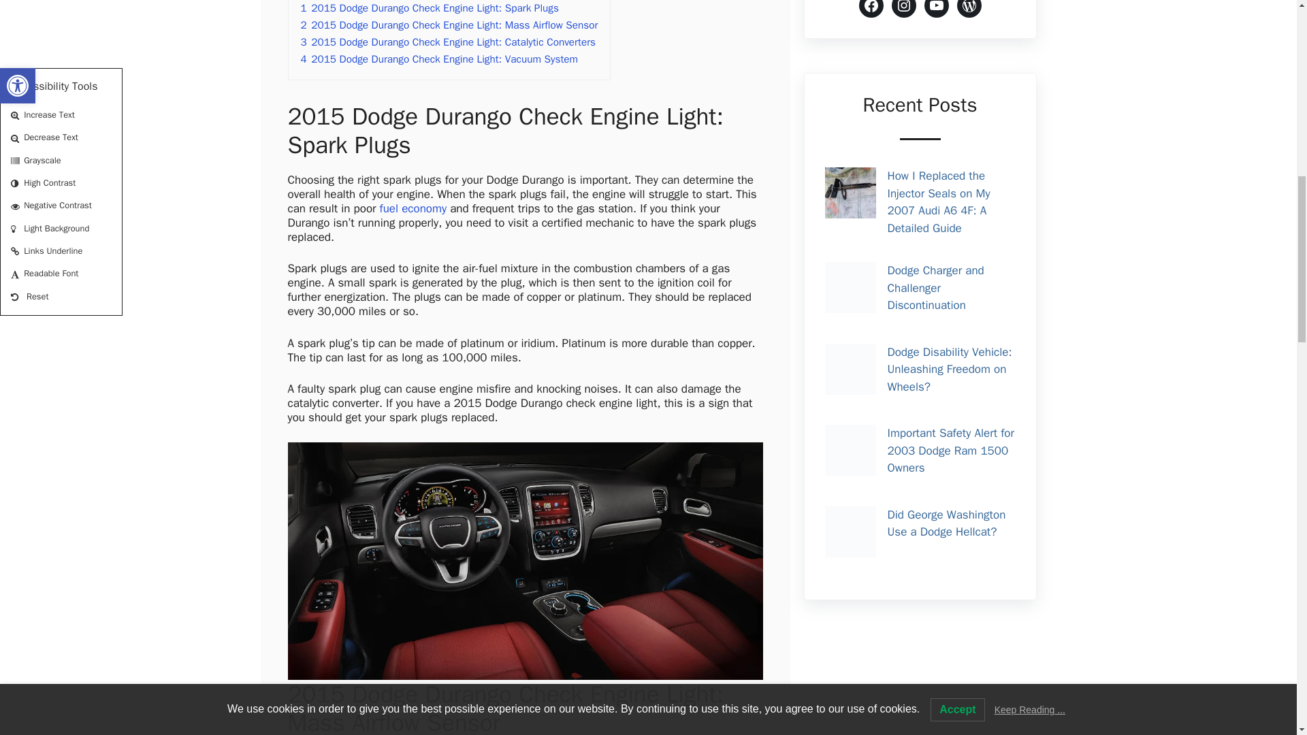  I want to click on Dodge Charger and Challenger Discontinuation 5, so click(850, 287).